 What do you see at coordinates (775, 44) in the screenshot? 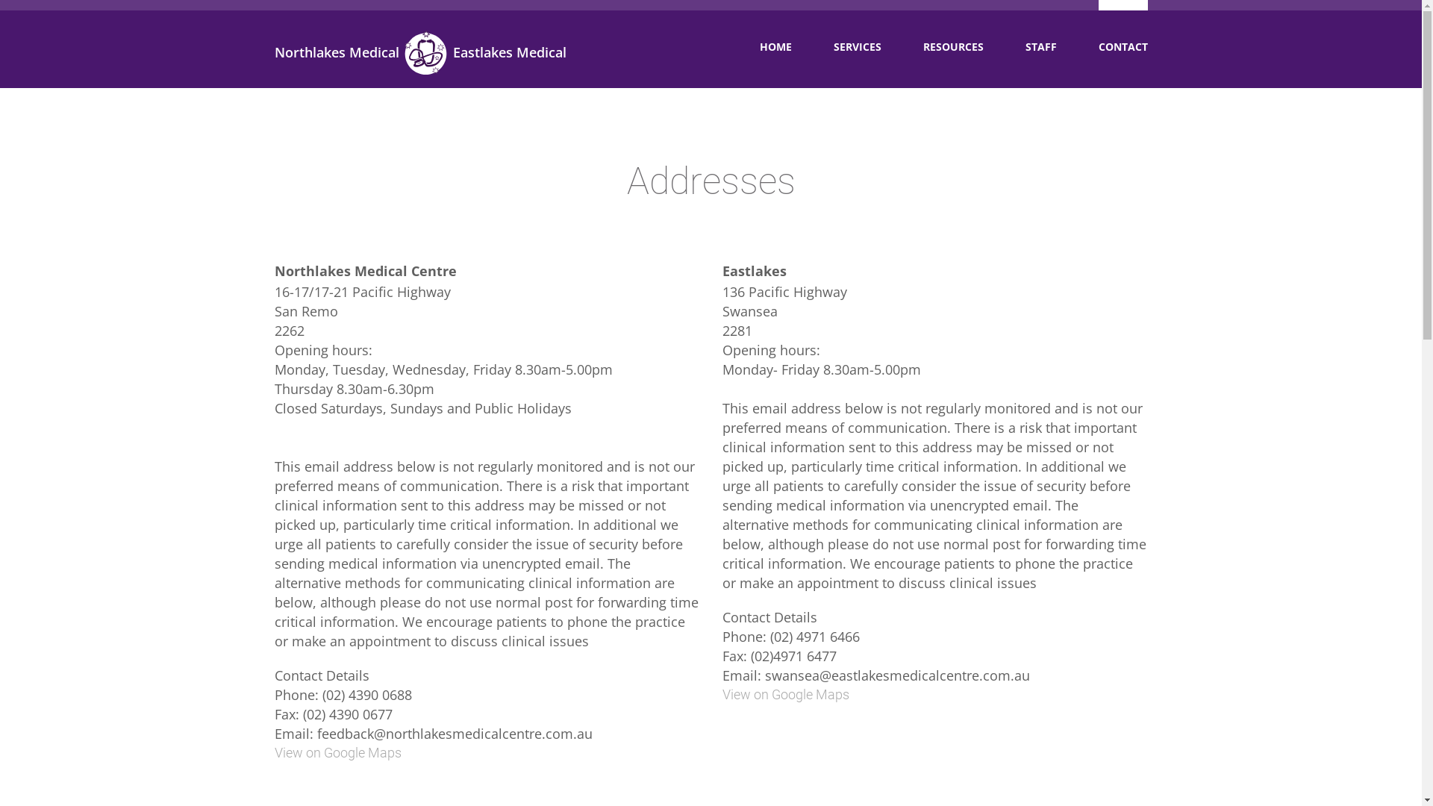
I see `HOME` at bounding box center [775, 44].